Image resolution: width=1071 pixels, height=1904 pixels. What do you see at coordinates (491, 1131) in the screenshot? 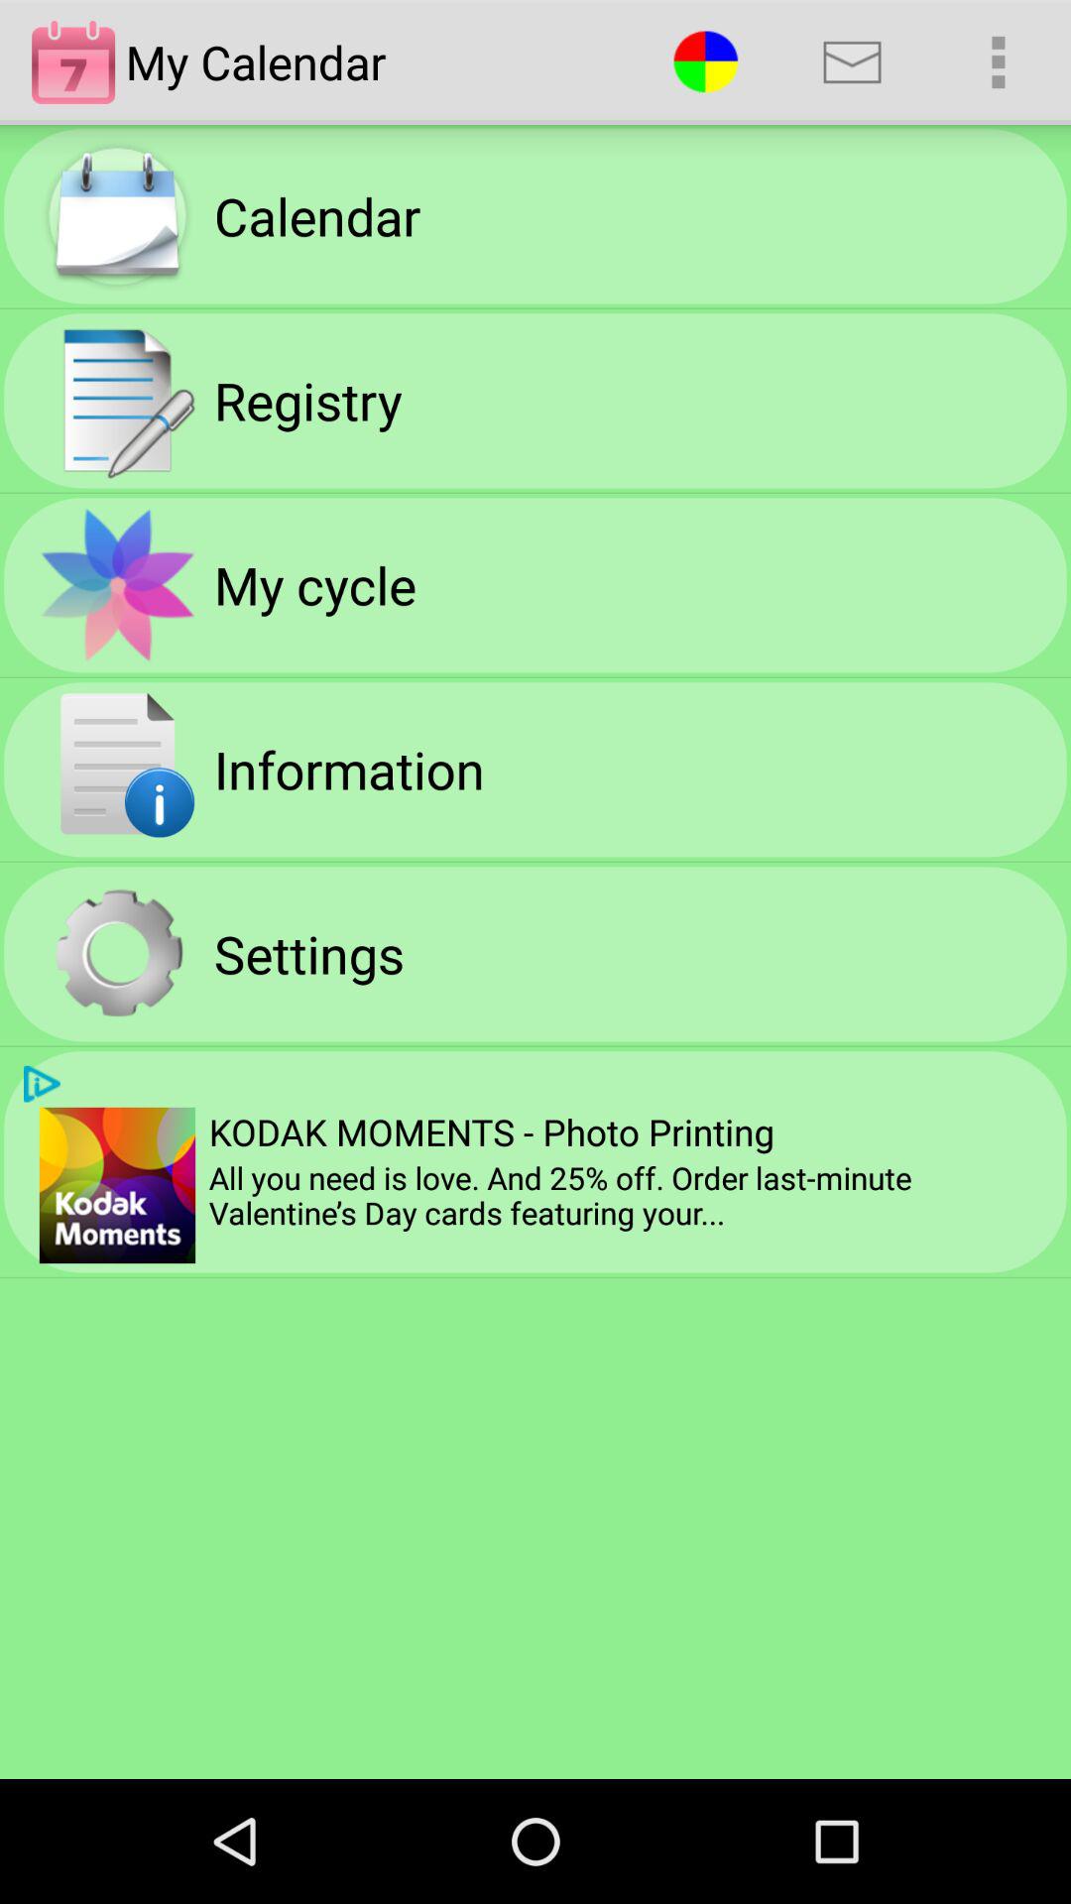
I see `flip to the kodak moments photo item` at bounding box center [491, 1131].